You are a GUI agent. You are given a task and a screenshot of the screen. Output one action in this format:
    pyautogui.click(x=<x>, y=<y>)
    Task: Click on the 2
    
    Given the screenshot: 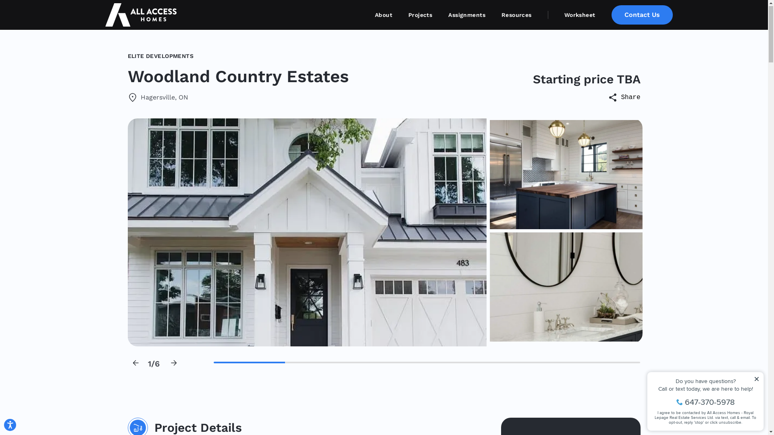 What is the action you would take?
    pyautogui.click(x=566, y=175)
    